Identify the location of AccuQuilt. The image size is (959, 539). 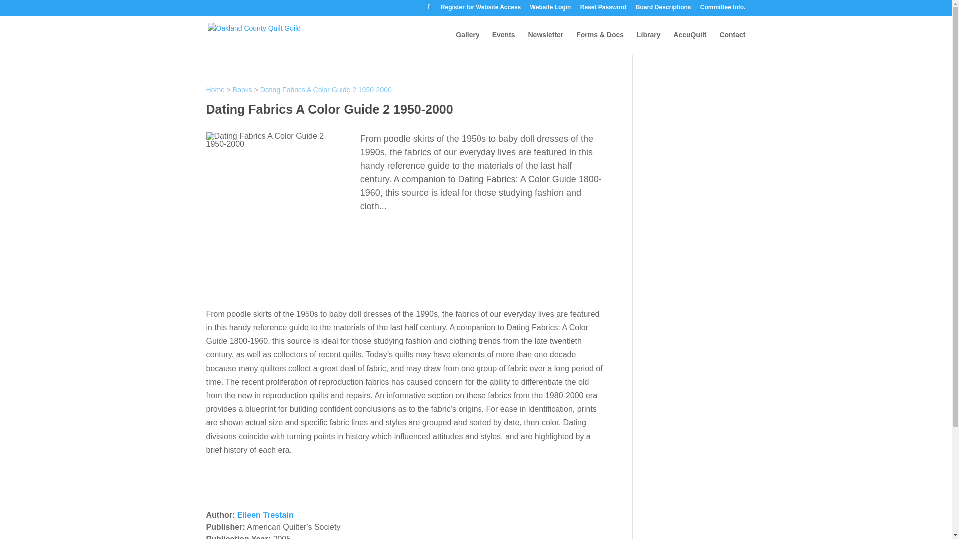
(689, 43).